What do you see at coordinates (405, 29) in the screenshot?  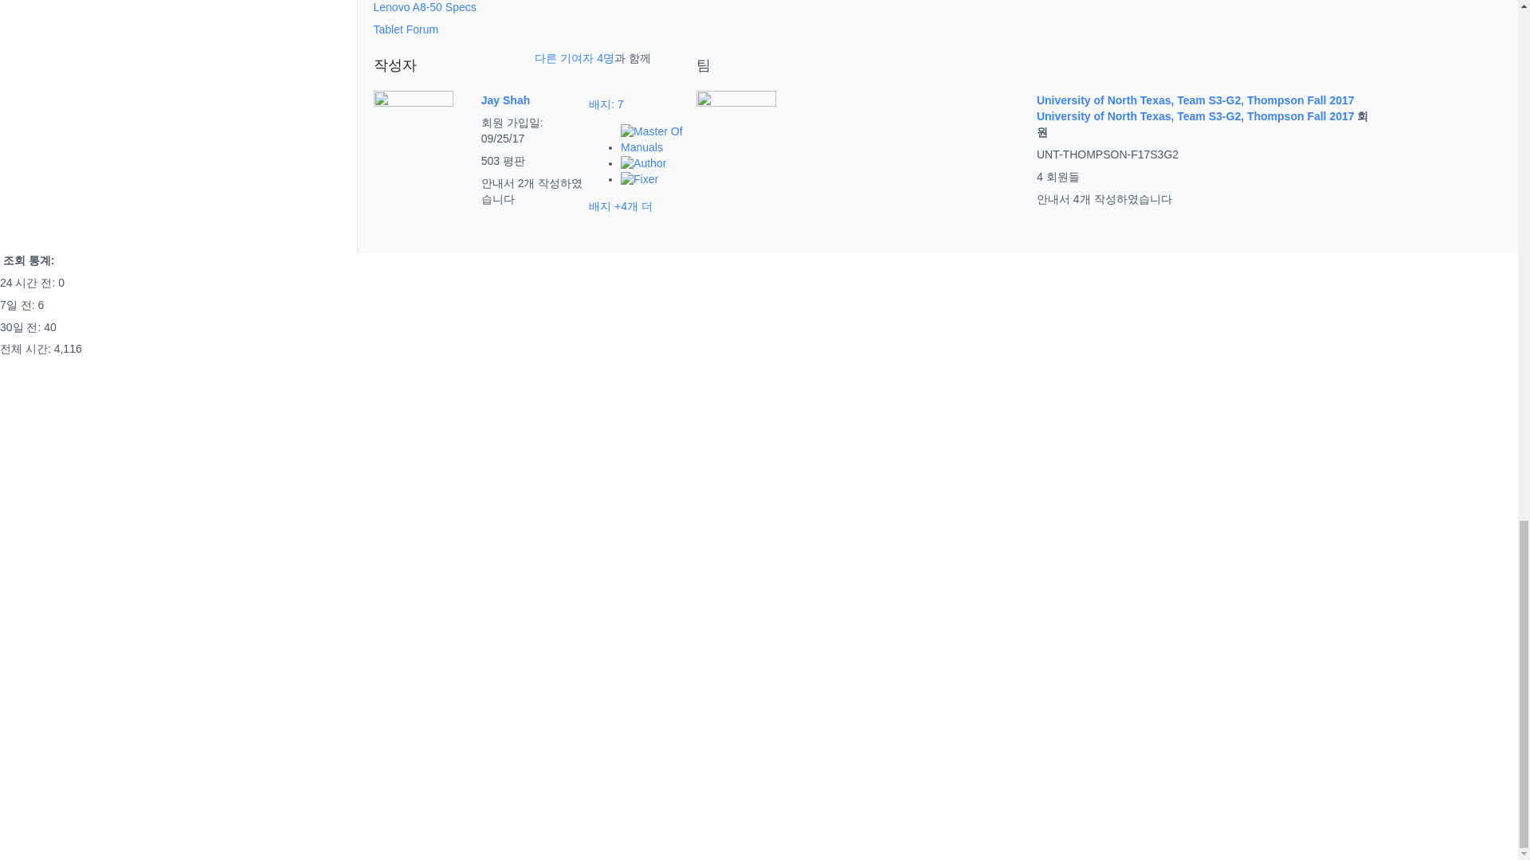 I see `Tablet Forum` at bounding box center [405, 29].